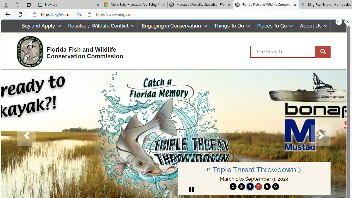  Describe the element at coordinates (40, 26) in the screenshot. I see `Buy and Apply` at that location.